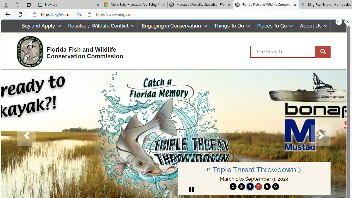  Describe the element at coordinates (40, 26) in the screenshot. I see `Buy and Apply` at that location.